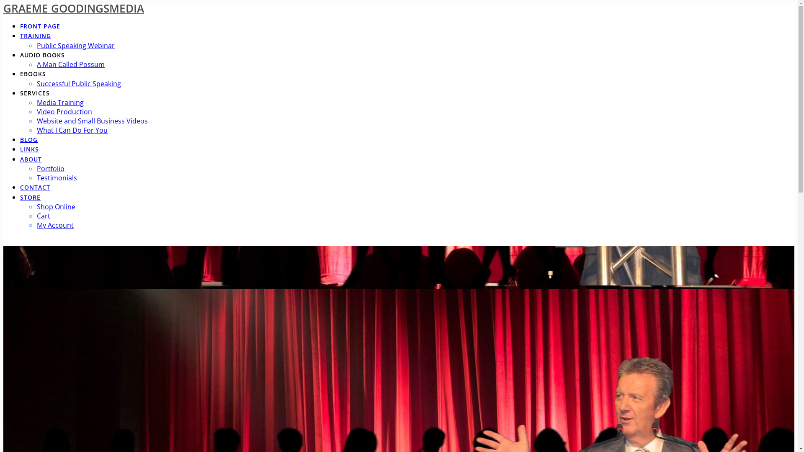 The height and width of the screenshot is (452, 804). Describe the element at coordinates (57, 178) in the screenshot. I see `Testimonials` at that location.